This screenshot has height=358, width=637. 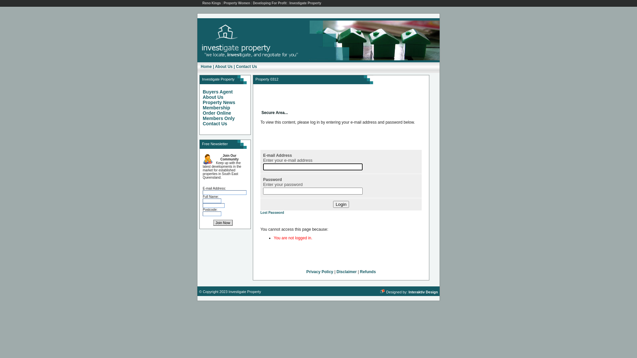 I want to click on About Us, so click(x=224, y=67).